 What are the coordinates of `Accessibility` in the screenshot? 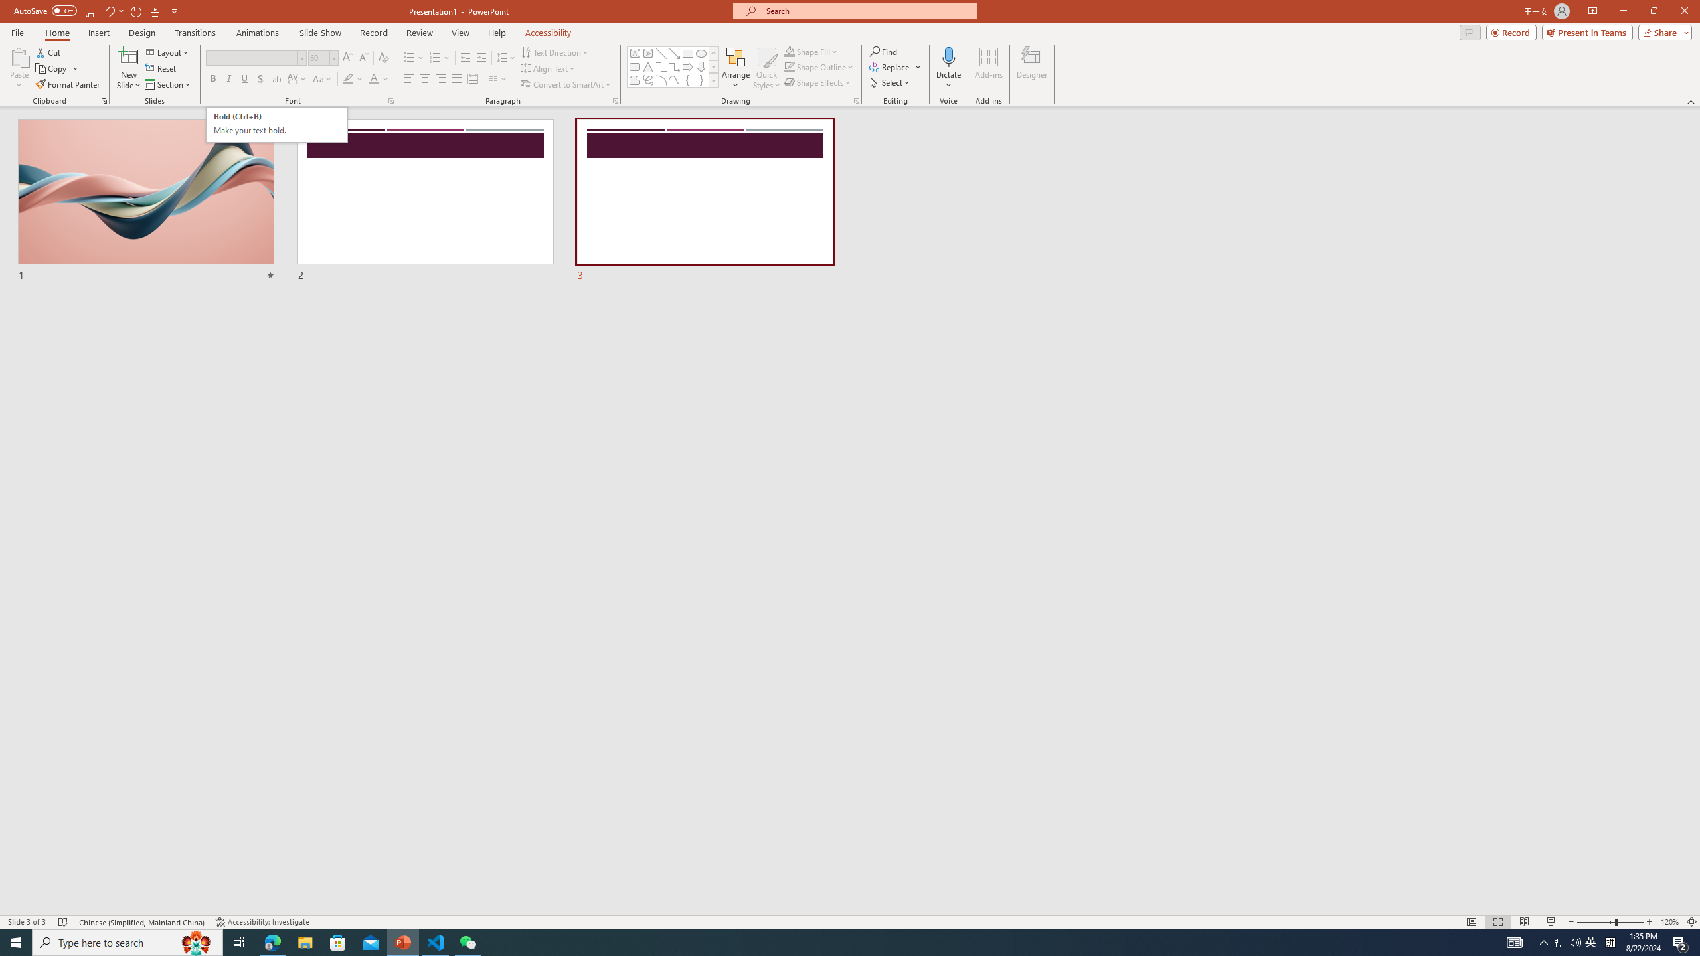 It's located at (549, 33).